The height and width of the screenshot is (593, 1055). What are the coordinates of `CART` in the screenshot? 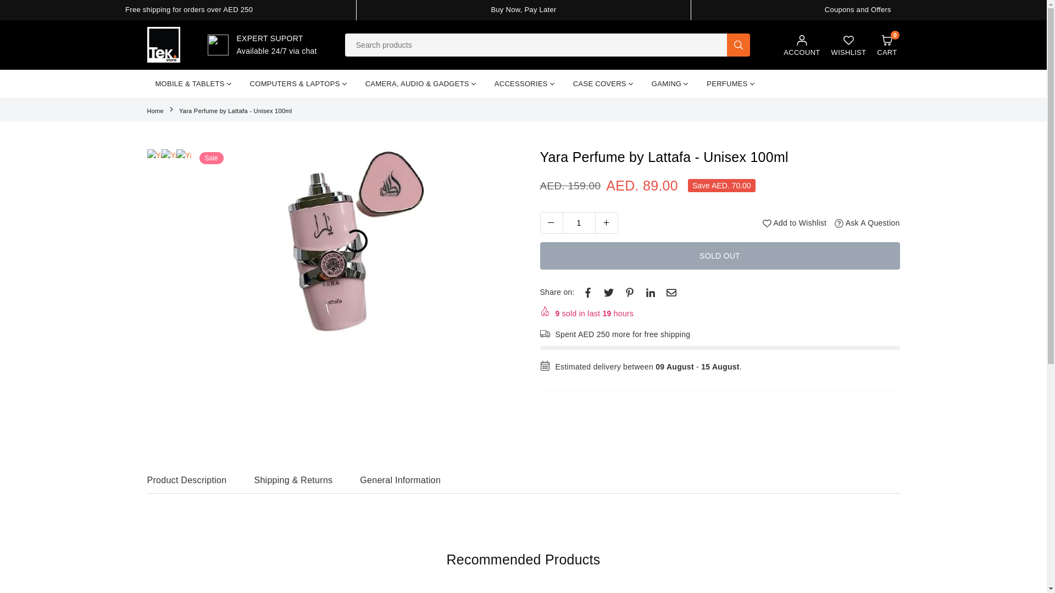 It's located at (886, 45).